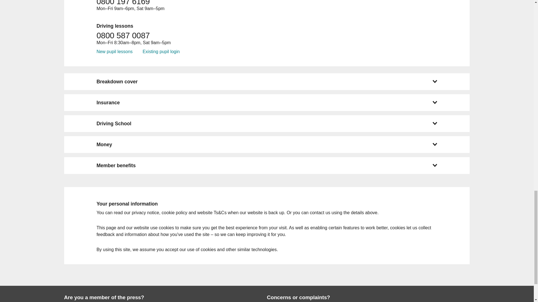 The image size is (538, 302). What do you see at coordinates (114, 51) in the screenshot?
I see `New pupil lessons` at bounding box center [114, 51].